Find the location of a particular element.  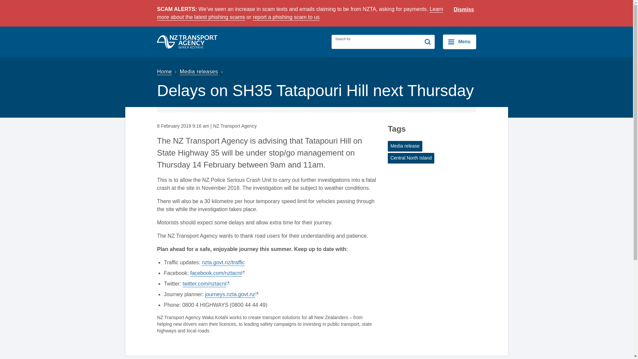

Learn more about the latest phishing scams is located at coordinates (300, 13).